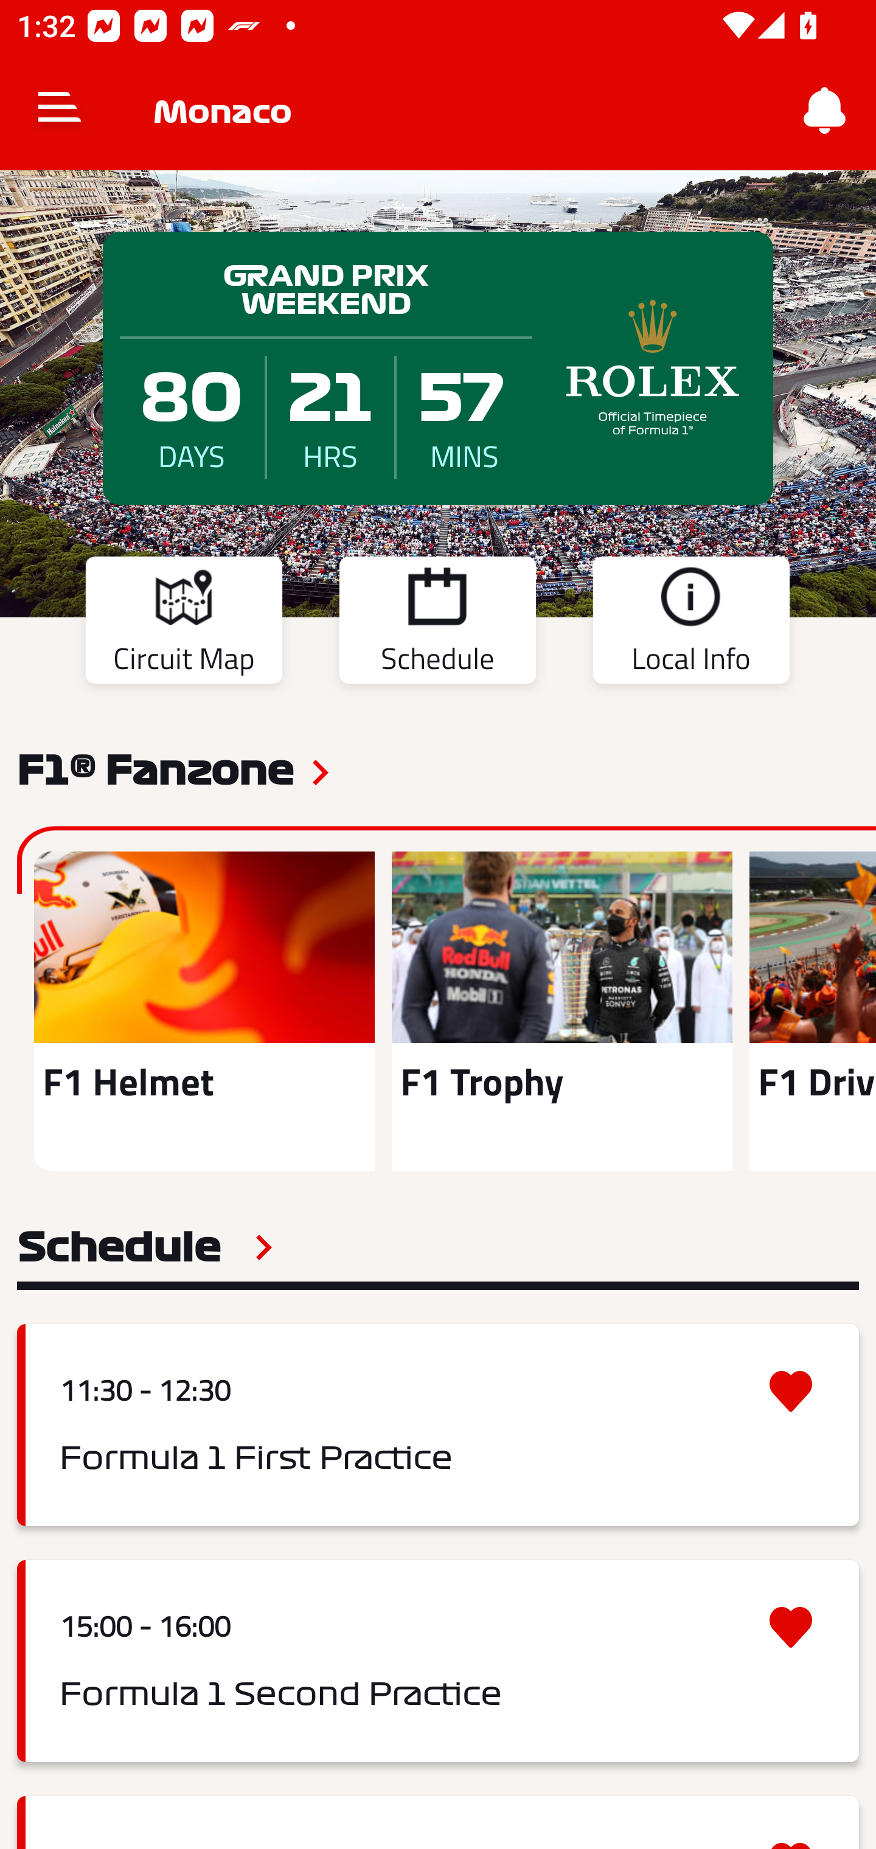  I want to click on Circuit Map, so click(184, 624).